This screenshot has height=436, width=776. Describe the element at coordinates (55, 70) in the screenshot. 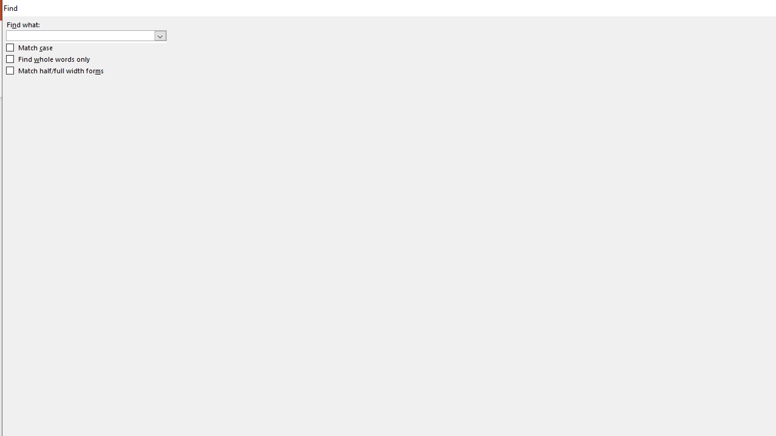

I see `Match half/full width forms` at that location.